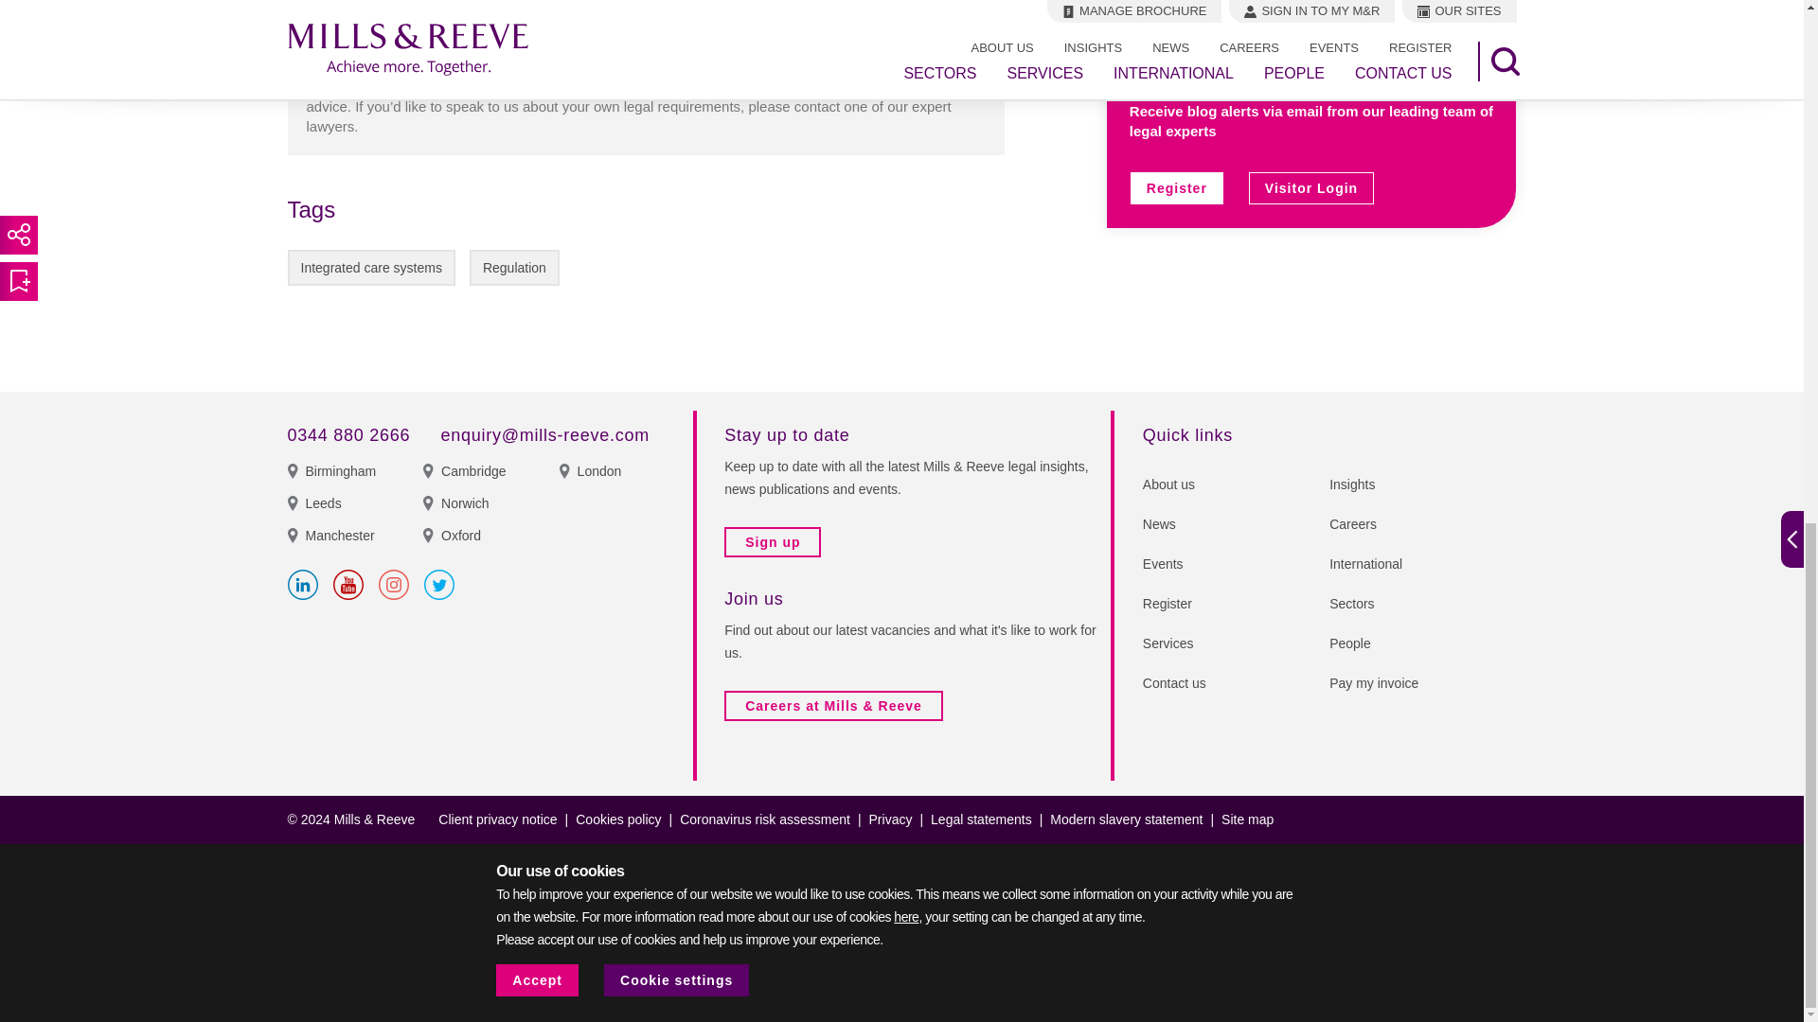 The width and height of the screenshot is (1818, 1022). Describe the element at coordinates (348, 584) in the screenshot. I see `YouTube` at that location.